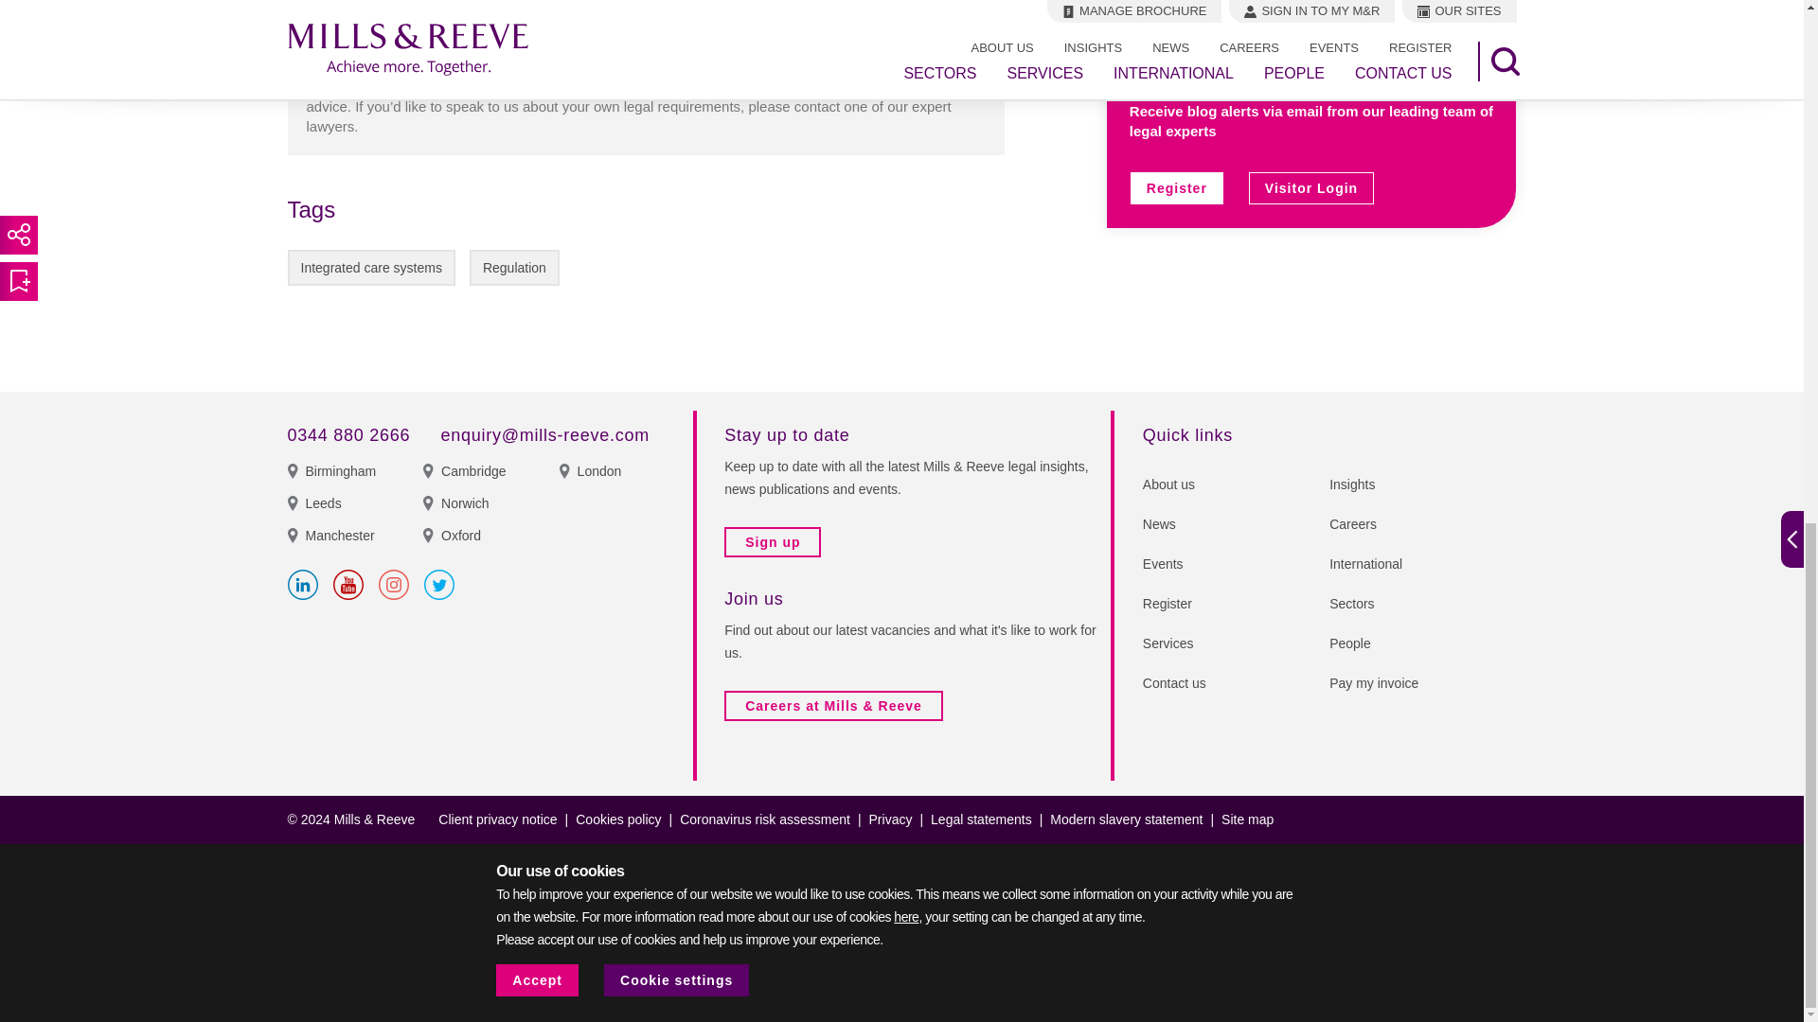 The width and height of the screenshot is (1818, 1022). Describe the element at coordinates (348, 584) in the screenshot. I see `YouTube` at that location.